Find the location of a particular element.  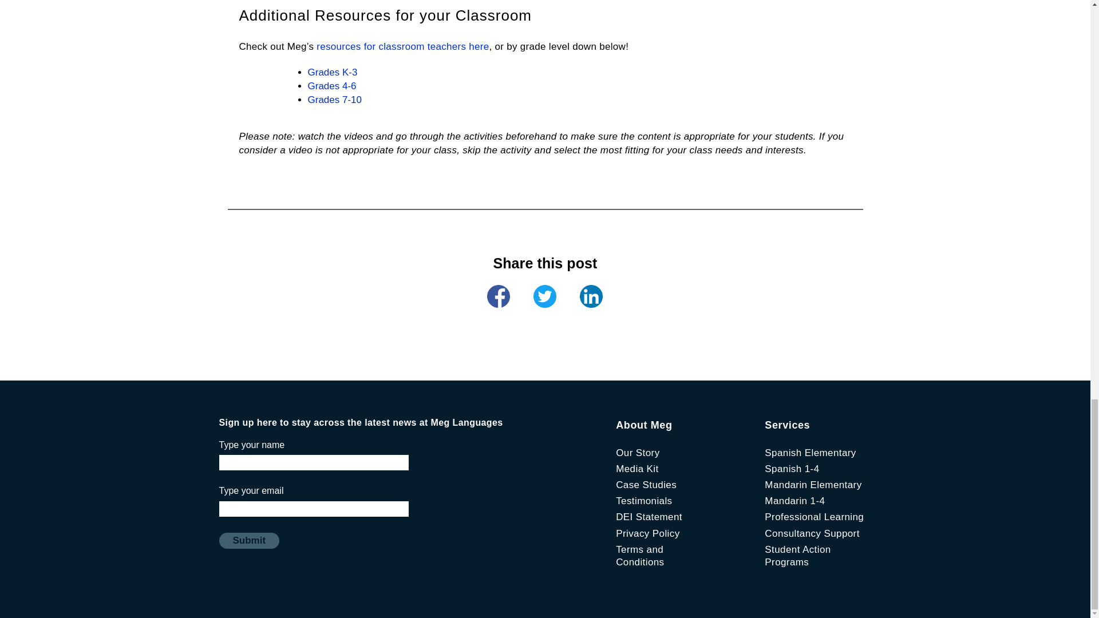

DEI Statement is located at coordinates (649, 517).